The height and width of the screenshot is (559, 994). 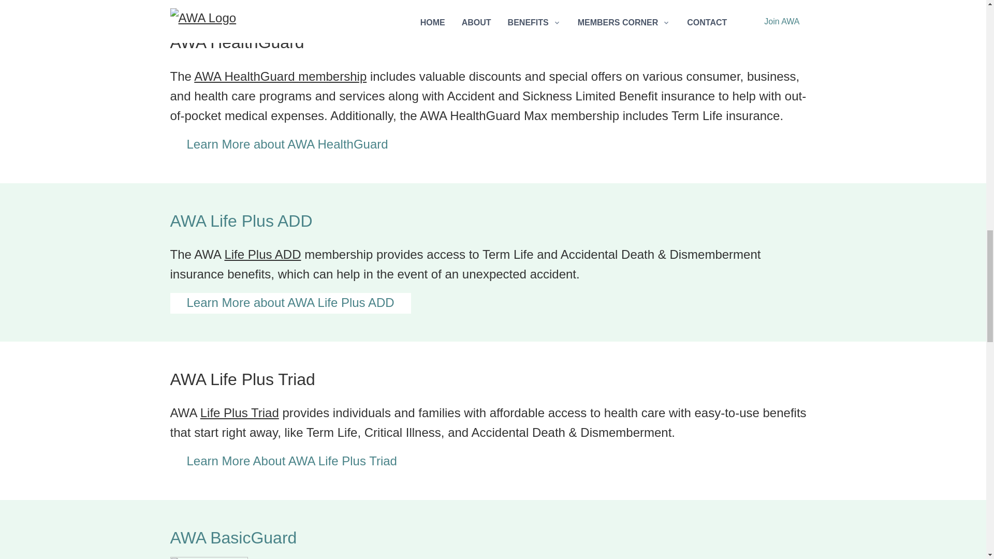 I want to click on Learn More About AWA Life Plus Triad, so click(x=291, y=461).